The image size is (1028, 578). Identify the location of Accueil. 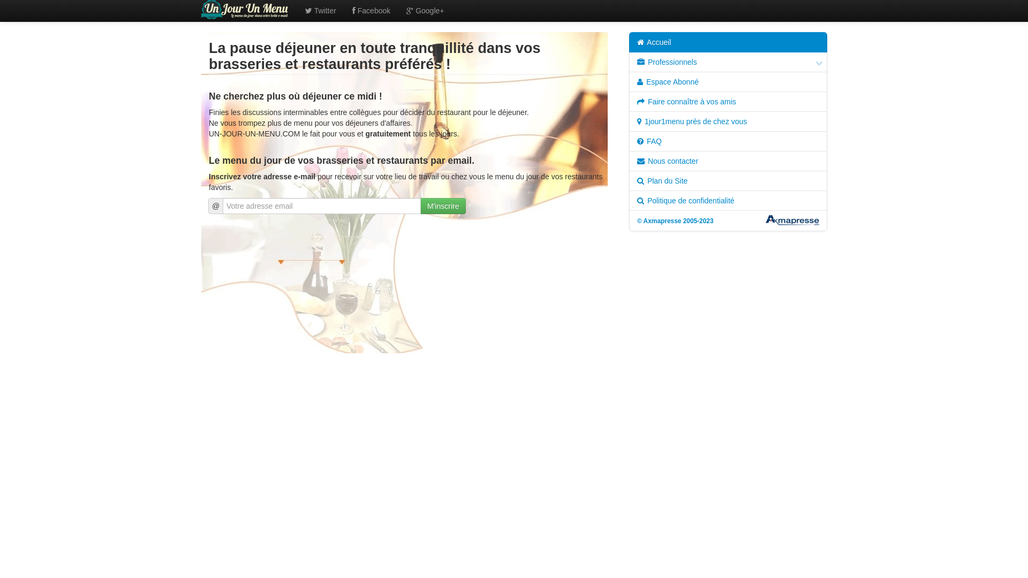
(728, 42).